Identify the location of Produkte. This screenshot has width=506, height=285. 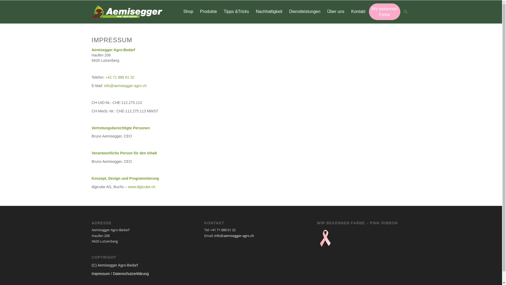
(208, 12).